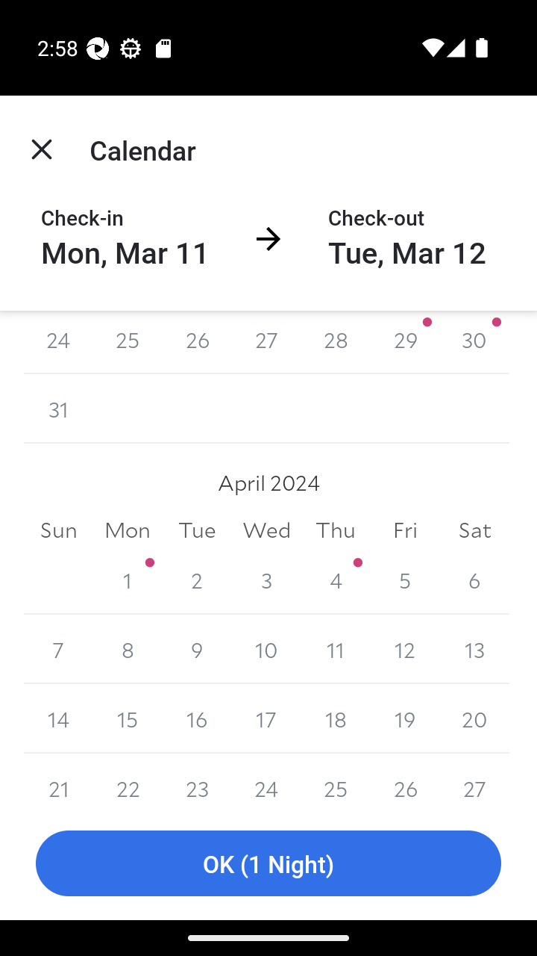 The width and height of the screenshot is (537, 956). What do you see at coordinates (58, 650) in the screenshot?
I see `7 7 April 2024` at bounding box center [58, 650].